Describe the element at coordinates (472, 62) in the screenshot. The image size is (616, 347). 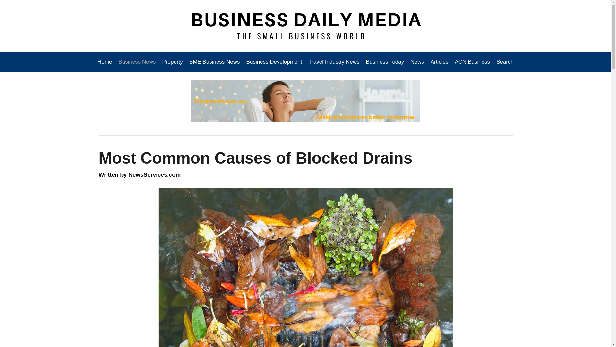
I see `ACN Business` at that location.